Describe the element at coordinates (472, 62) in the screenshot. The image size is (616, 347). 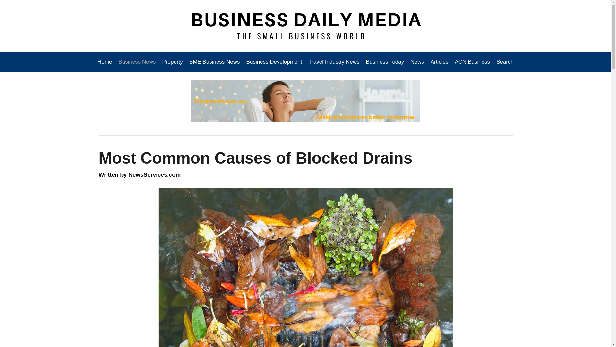
I see `ACN Business` at that location.